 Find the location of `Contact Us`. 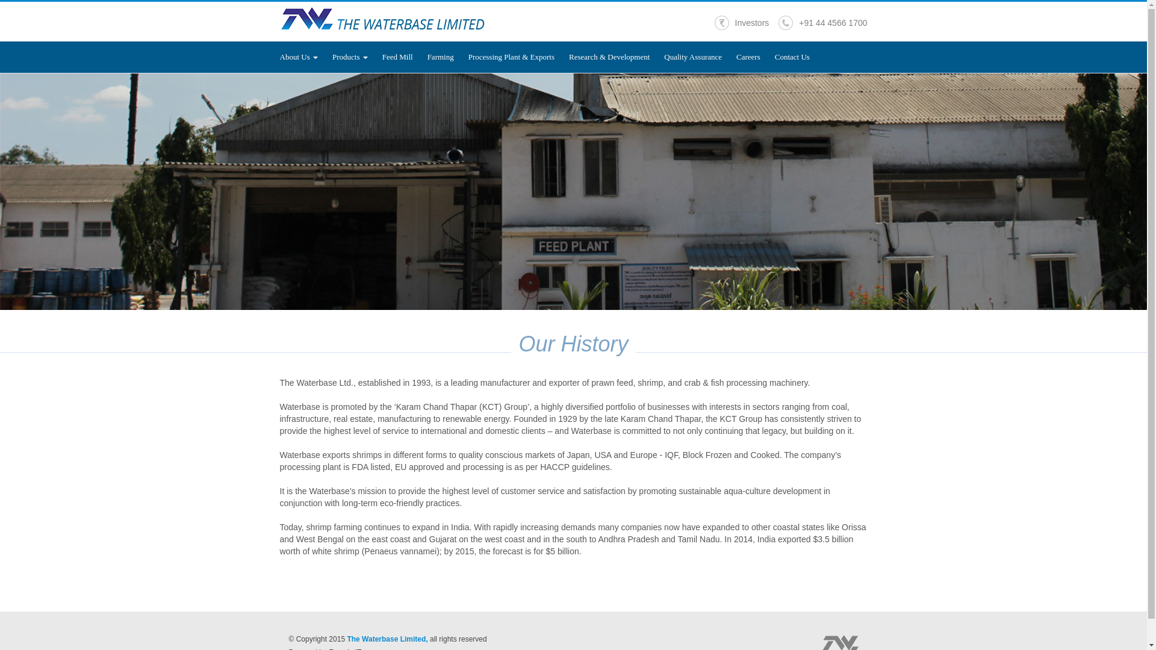

Contact Us is located at coordinates (792, 57).